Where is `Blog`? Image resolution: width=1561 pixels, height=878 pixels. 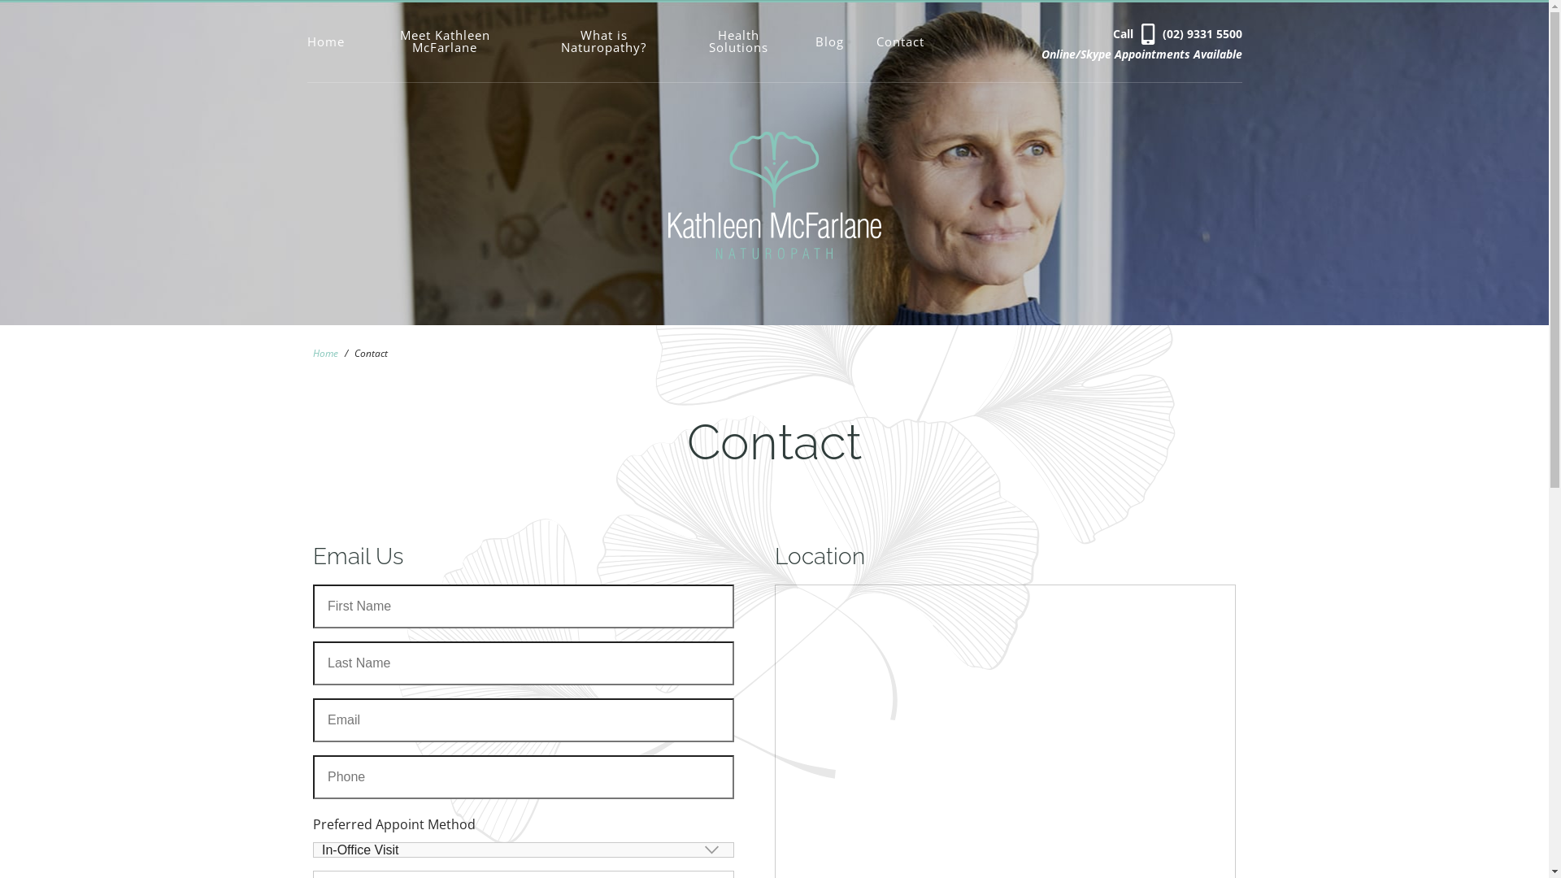
Blog is located at coordinates (829, 42).